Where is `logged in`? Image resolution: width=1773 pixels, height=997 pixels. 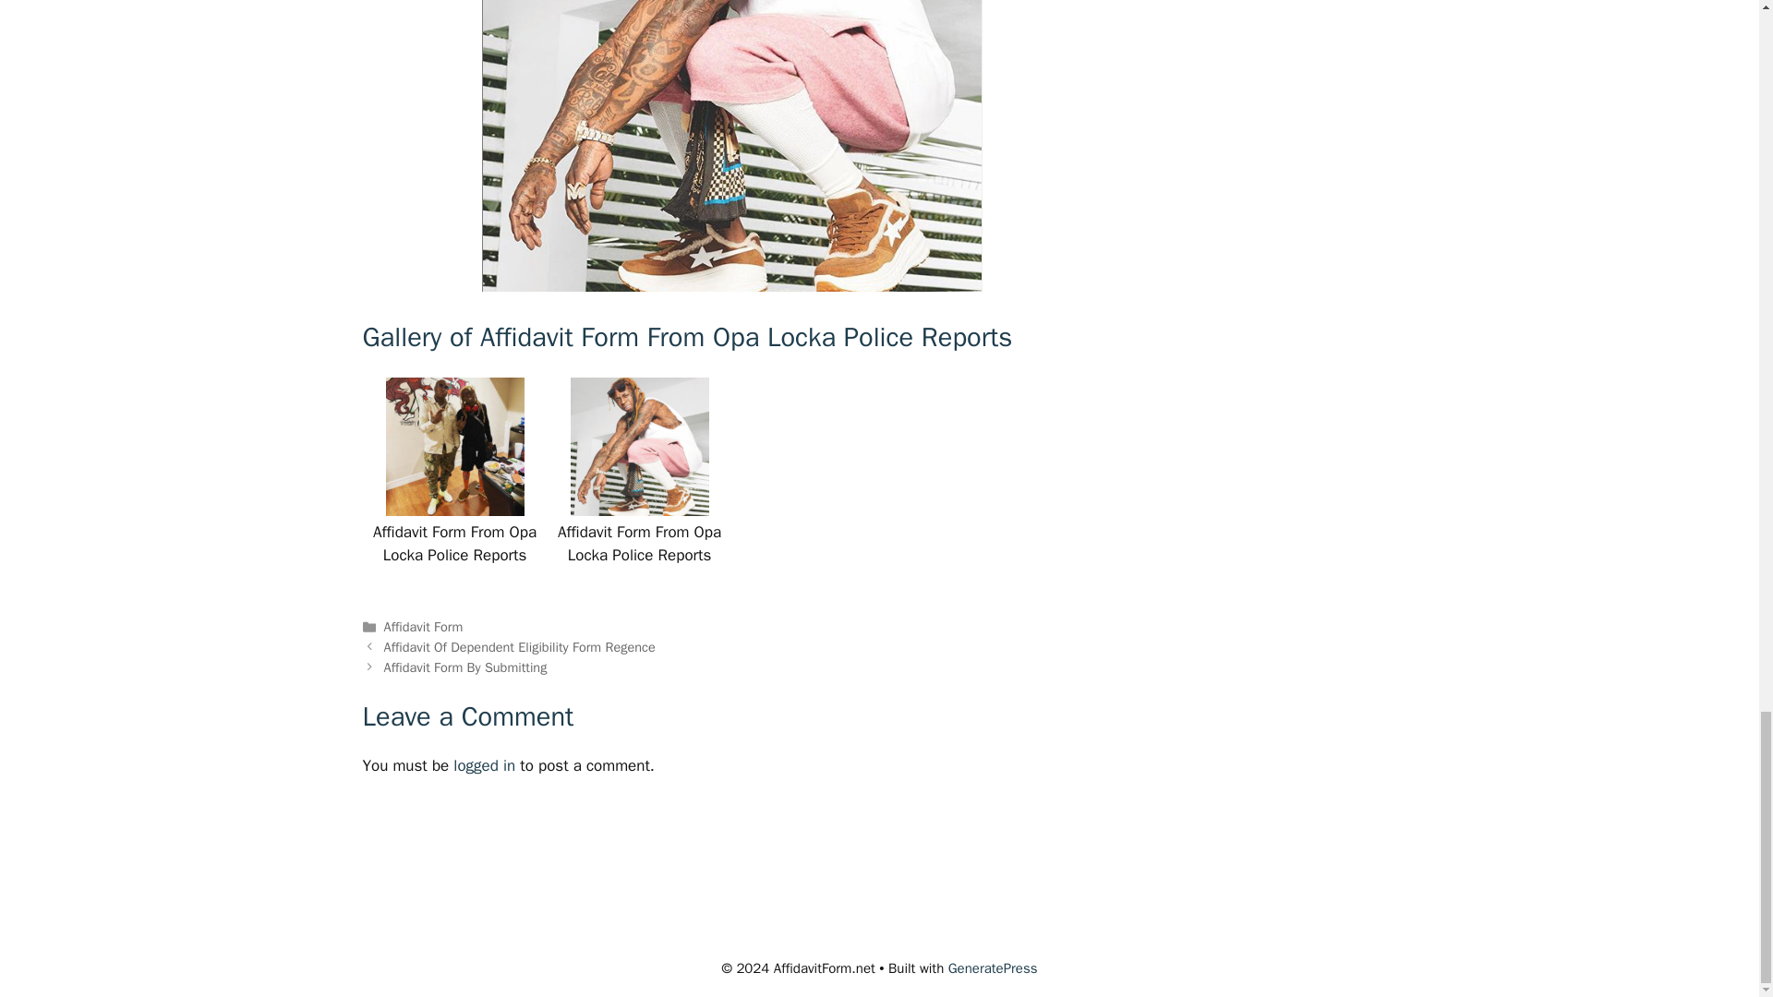
logged in is located at coordinates (484, 765).